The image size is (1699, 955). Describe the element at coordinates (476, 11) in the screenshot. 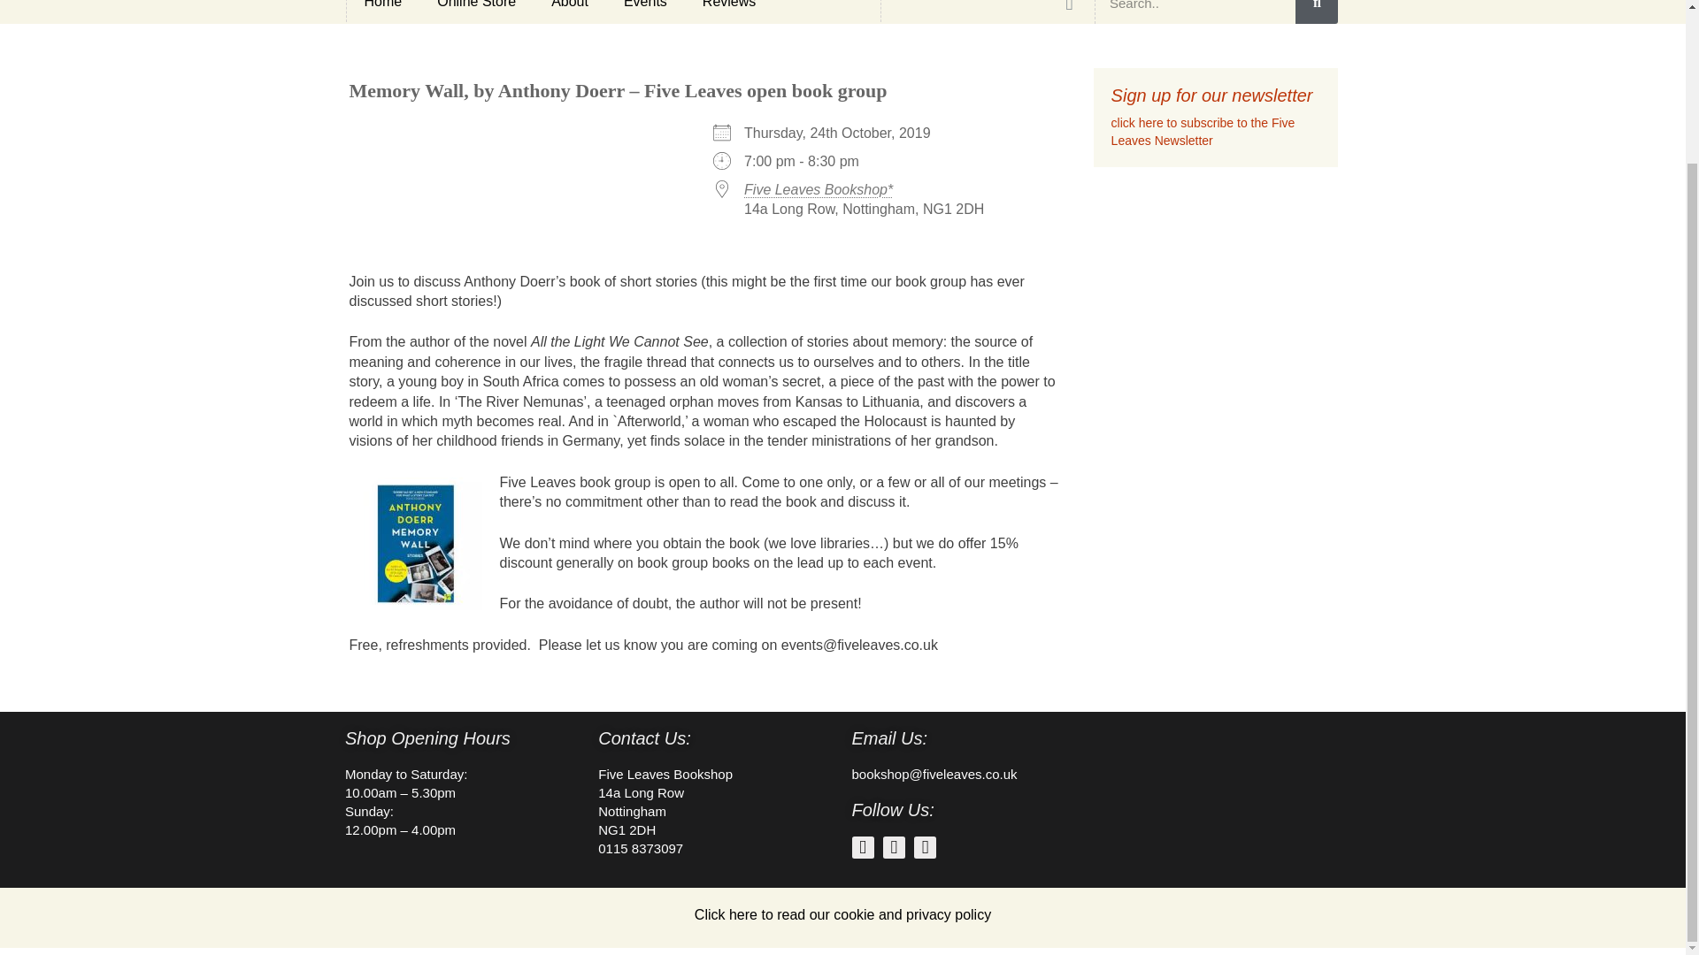

I see `Online Store` at that location.